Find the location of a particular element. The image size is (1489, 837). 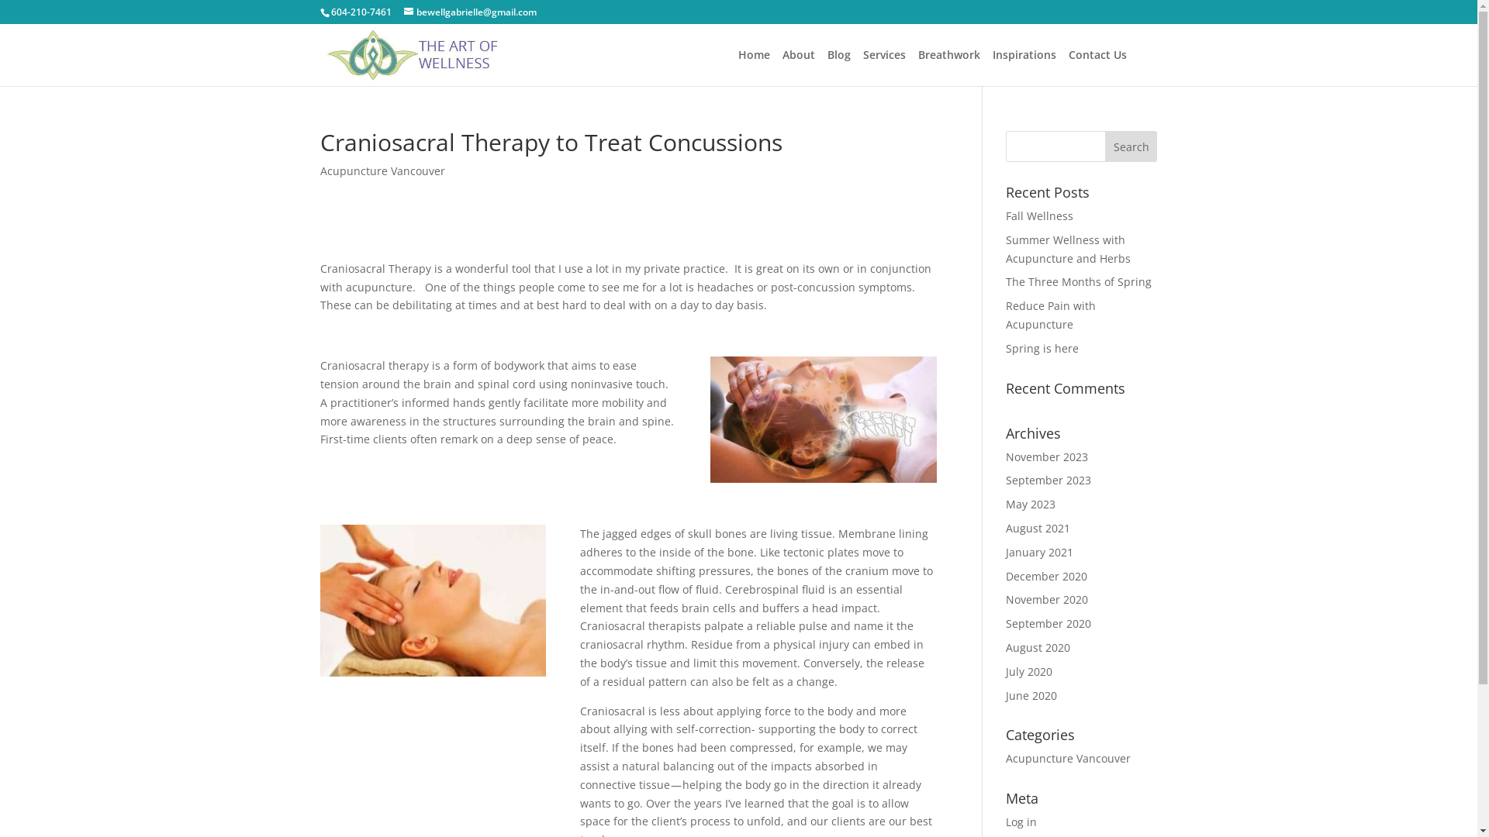

November 2023 is located at coordinates (1047, 457).